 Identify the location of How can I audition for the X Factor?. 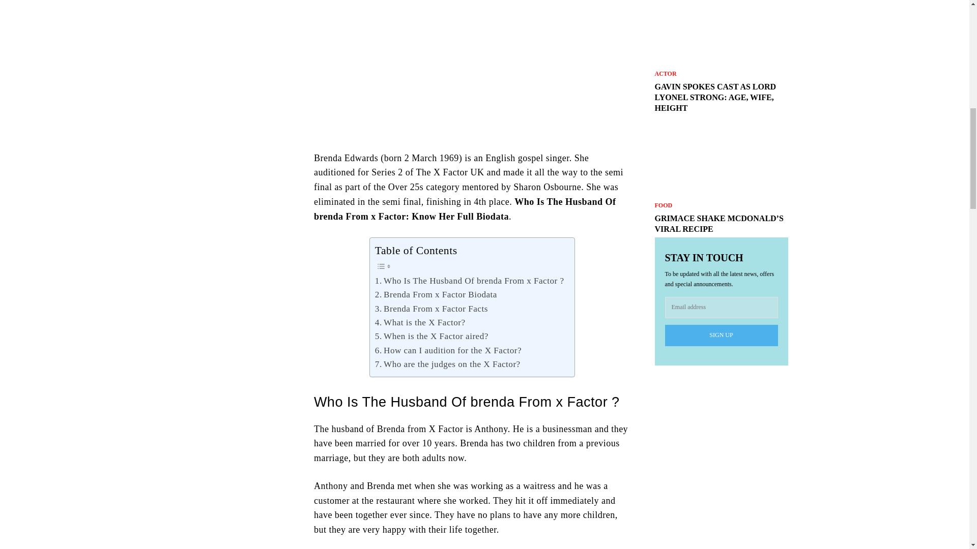
(448, 351).